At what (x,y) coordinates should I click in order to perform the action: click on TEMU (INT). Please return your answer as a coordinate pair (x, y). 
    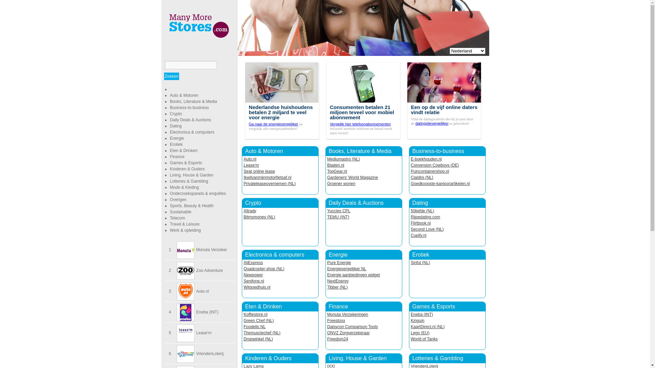
    Looking at the image, I should click on (338, 217).